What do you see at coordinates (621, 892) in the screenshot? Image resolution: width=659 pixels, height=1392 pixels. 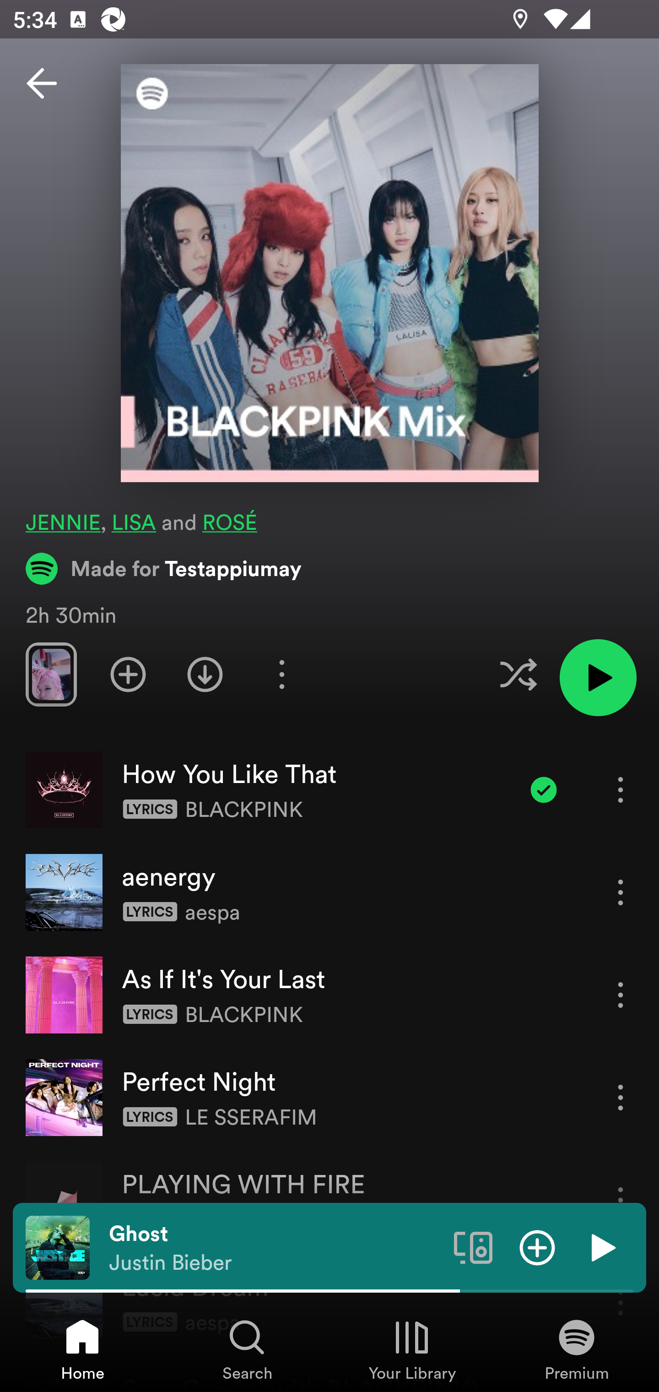 I see `More options for song aenergy` at bounding box center [621, 892].